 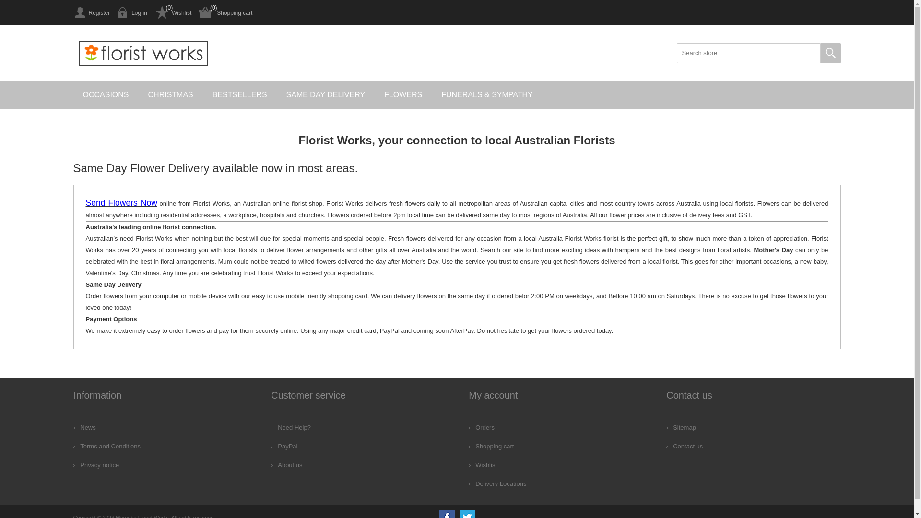 I want to click on Privacy notice, so click(x=96, y=465).